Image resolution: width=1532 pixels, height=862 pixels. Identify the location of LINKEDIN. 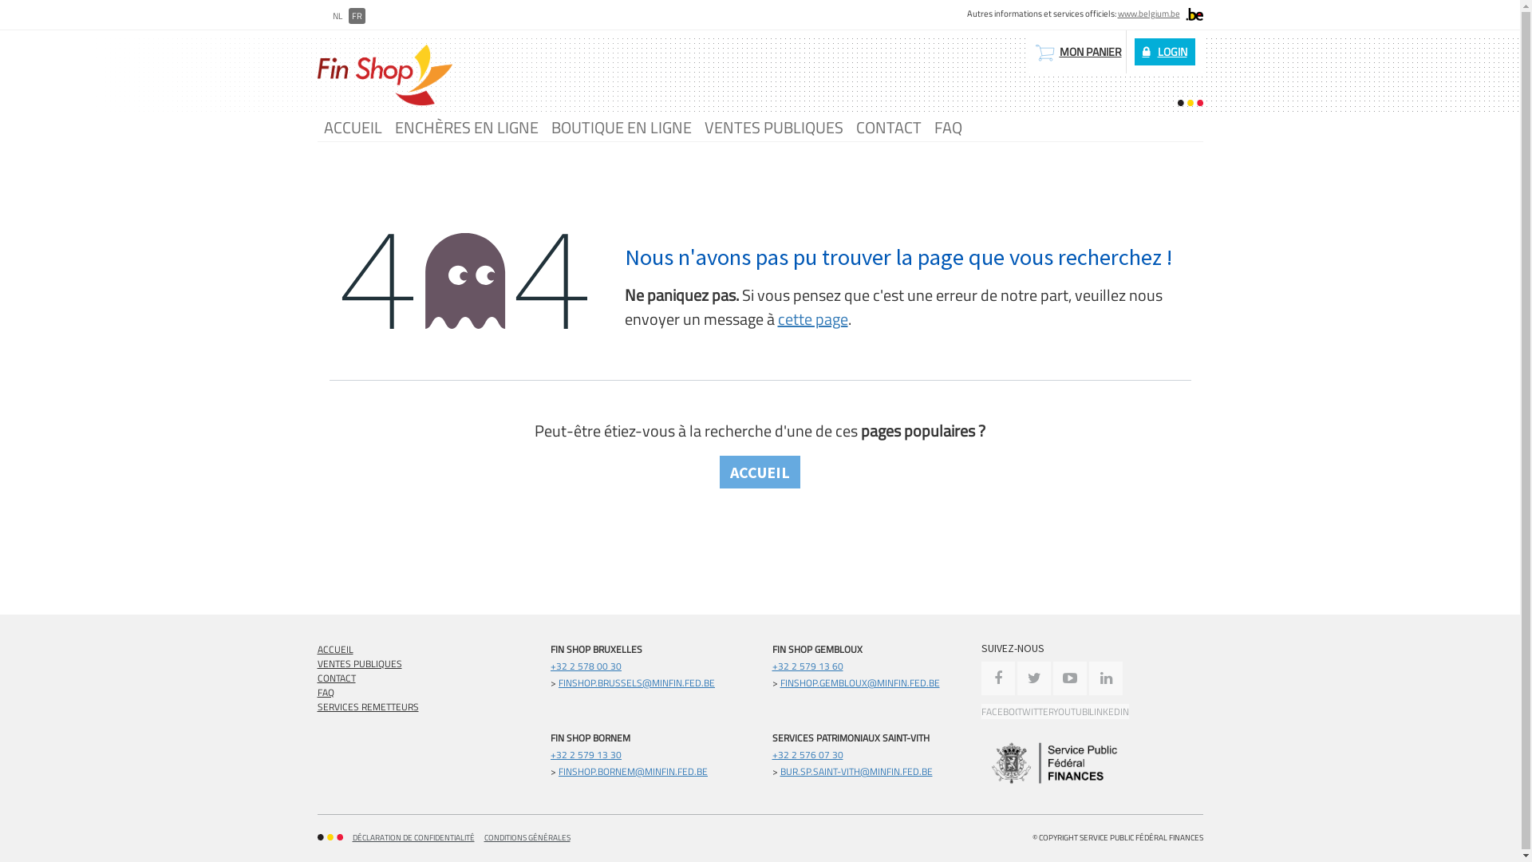
(1109, 690).